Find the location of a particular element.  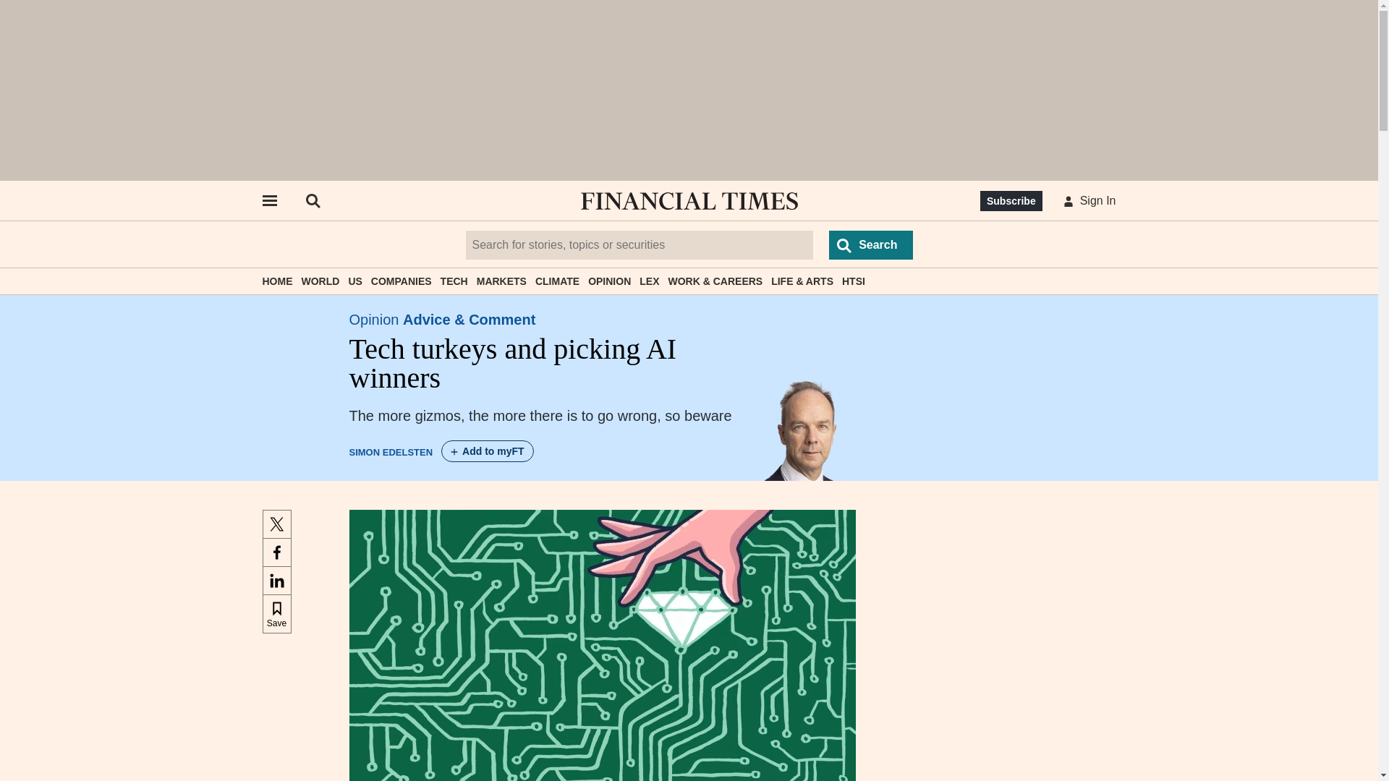

OPEN SEARCH BAR is located at coordinates (313, 201).